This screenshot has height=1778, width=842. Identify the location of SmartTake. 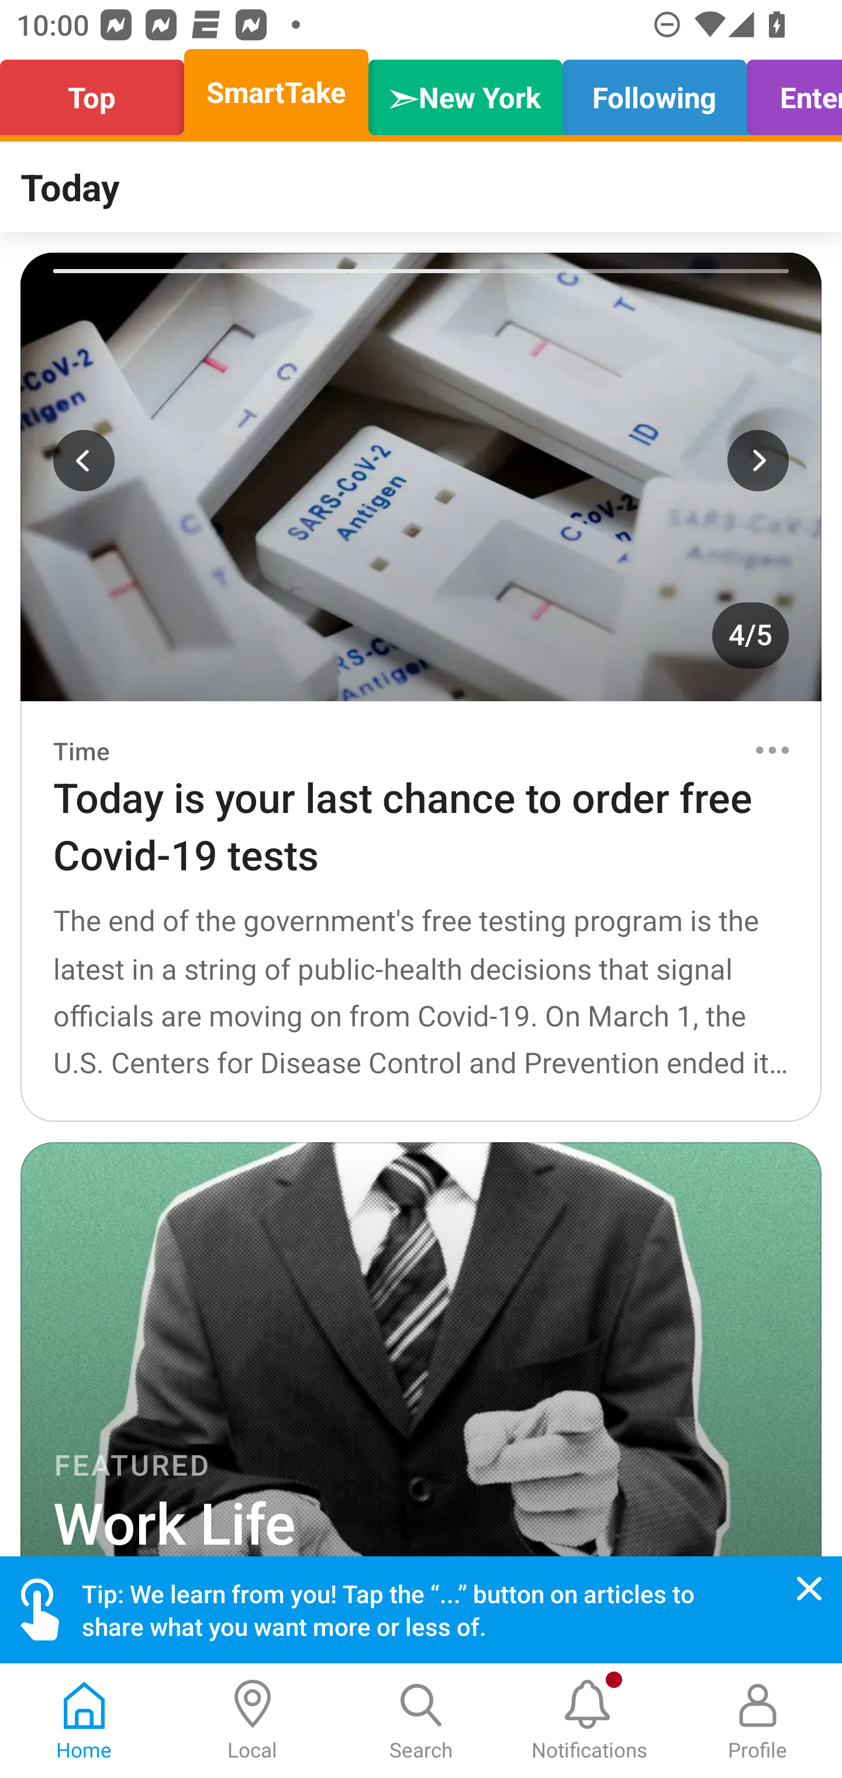
(276, 92).